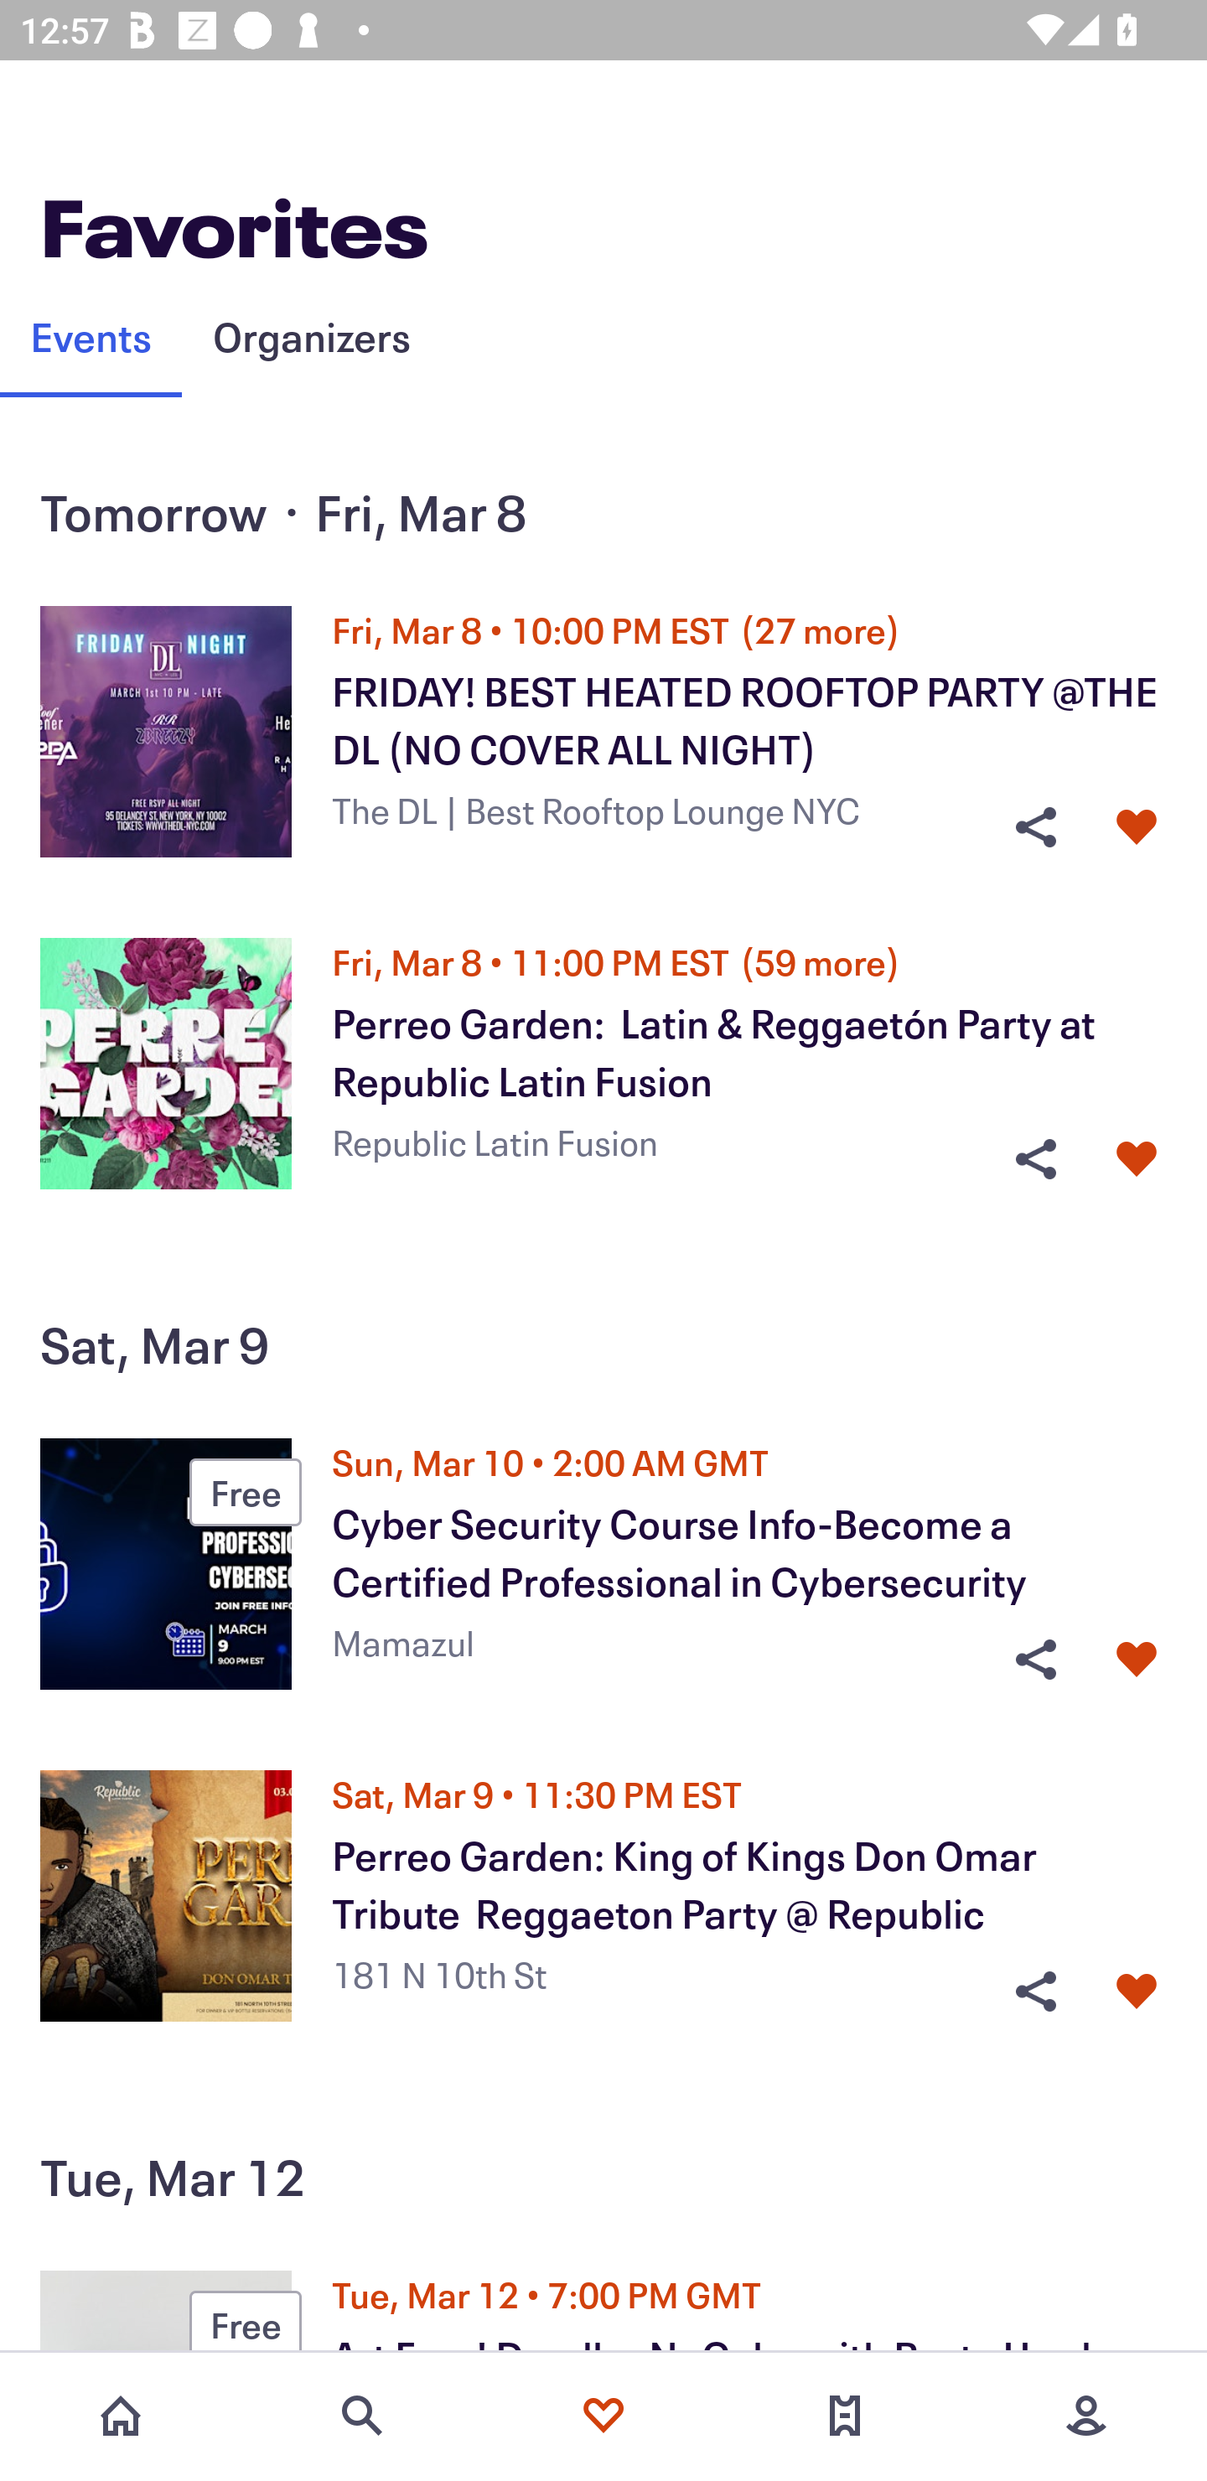 The width and height of the screenshot is (1207, 2481). Describe the element at coordinates (1137, 827) in the screenshot. I see `Unlike event` at that location.